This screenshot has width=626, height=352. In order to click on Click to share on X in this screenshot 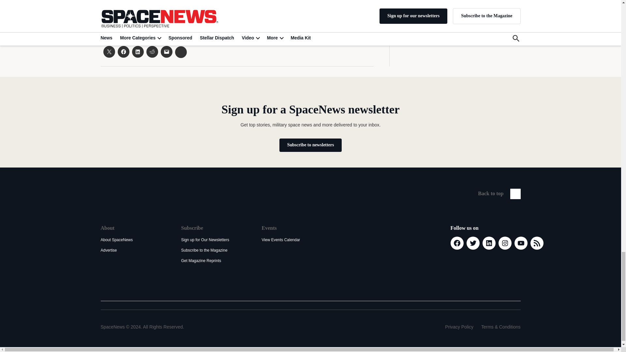, I will do `click(109, 52)`.